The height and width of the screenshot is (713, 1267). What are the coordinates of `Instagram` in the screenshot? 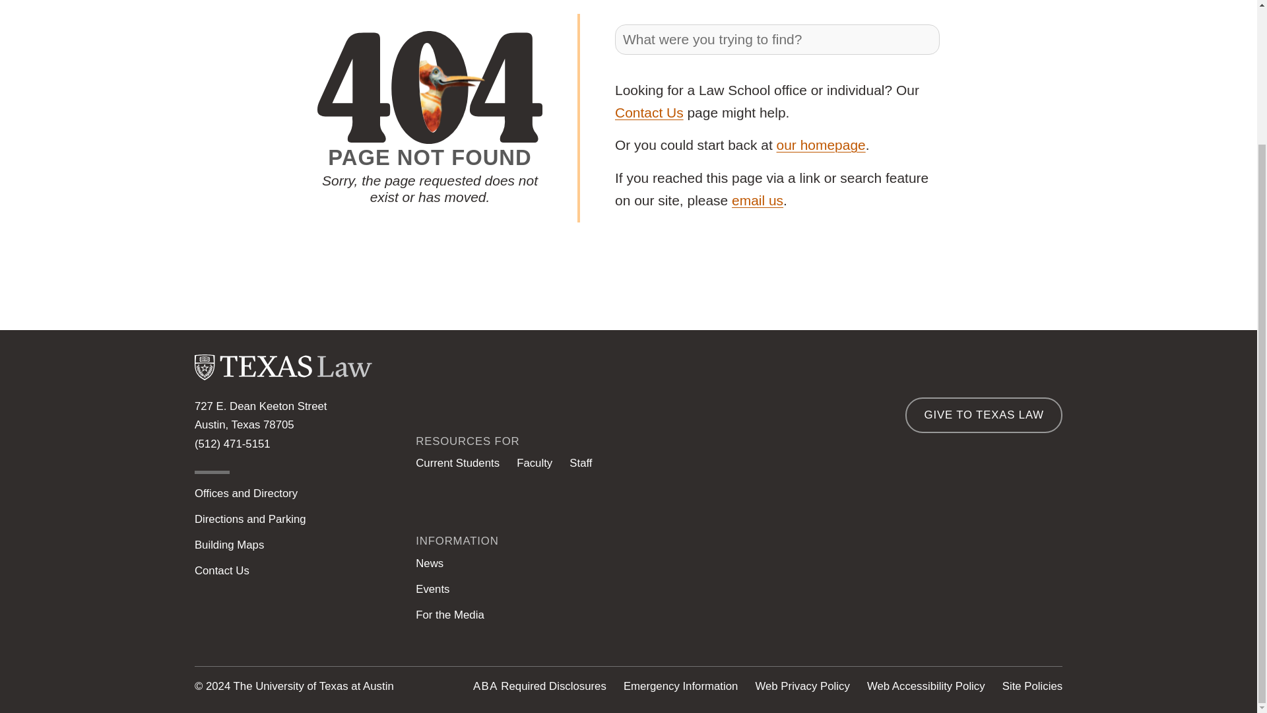 It's located at (796, 606).